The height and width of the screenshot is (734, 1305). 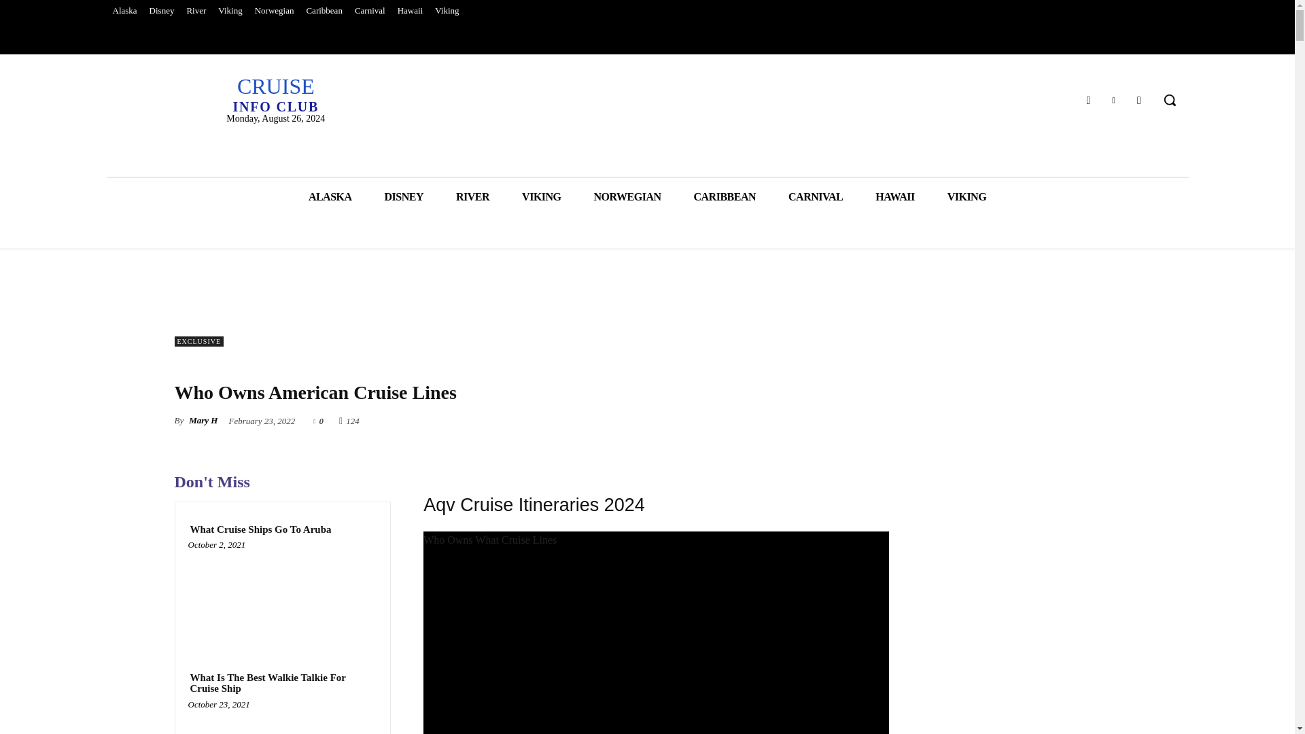 What do you see at coordinates (627, 197) in the screenshot?
I see `NORWEGIAN` at bounding box center [627, 197].